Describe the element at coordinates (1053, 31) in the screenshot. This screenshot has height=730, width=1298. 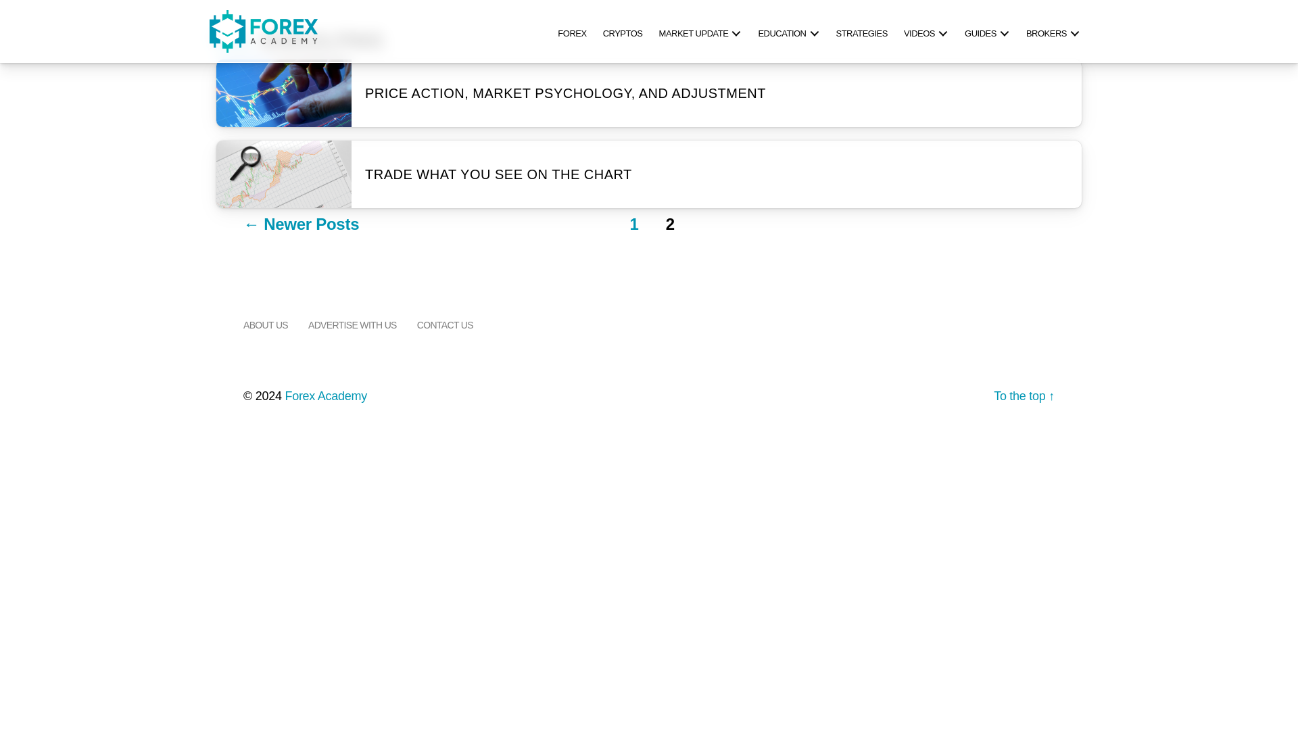
I see `BROKERS` at that location.